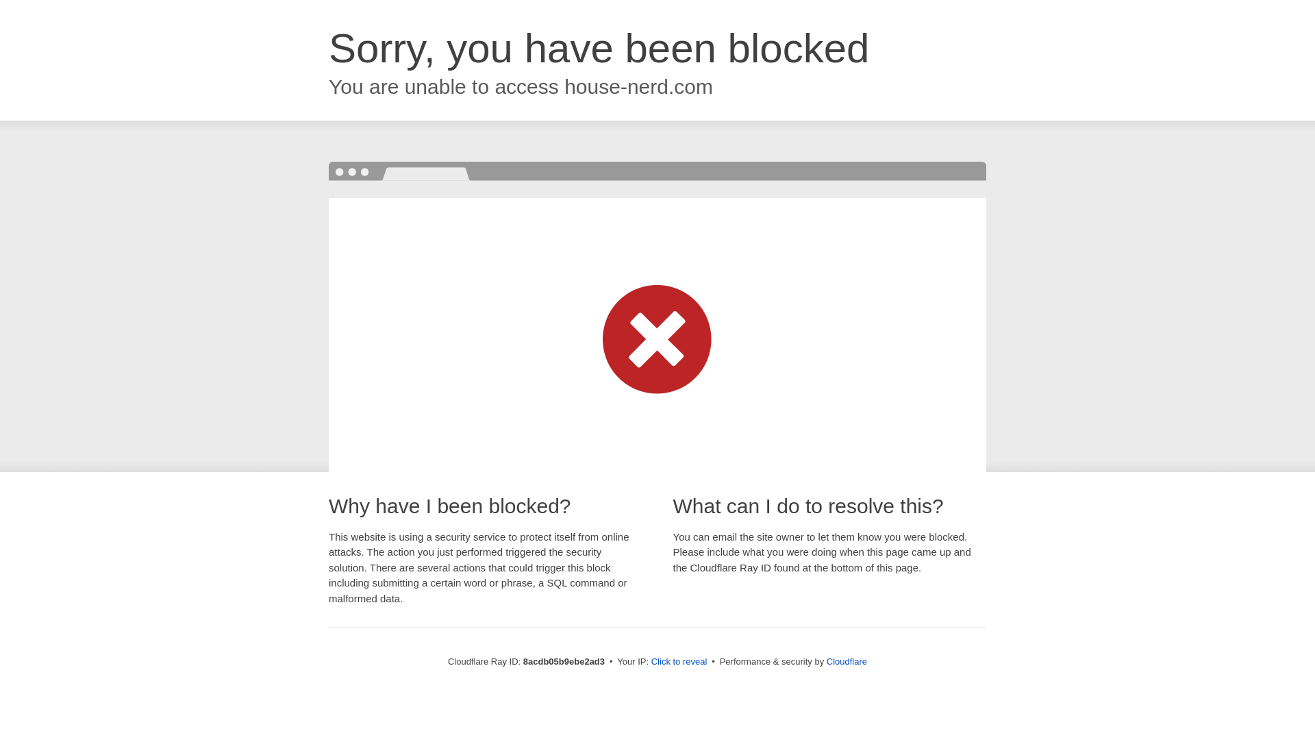 The image size is (1315, 740). What do you see at coordinates (847, 661) in the screenshot?
I see `Cloudflare` at bounding box center [847, 661].